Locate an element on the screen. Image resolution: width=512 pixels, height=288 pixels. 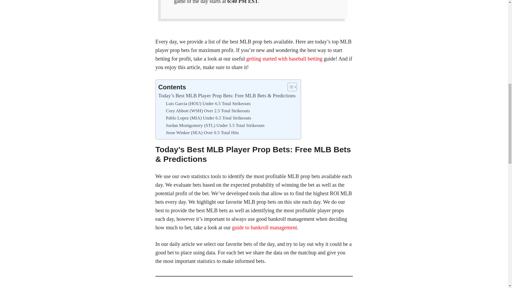
getting started with baseball betting is located at coordinates (284, 59).